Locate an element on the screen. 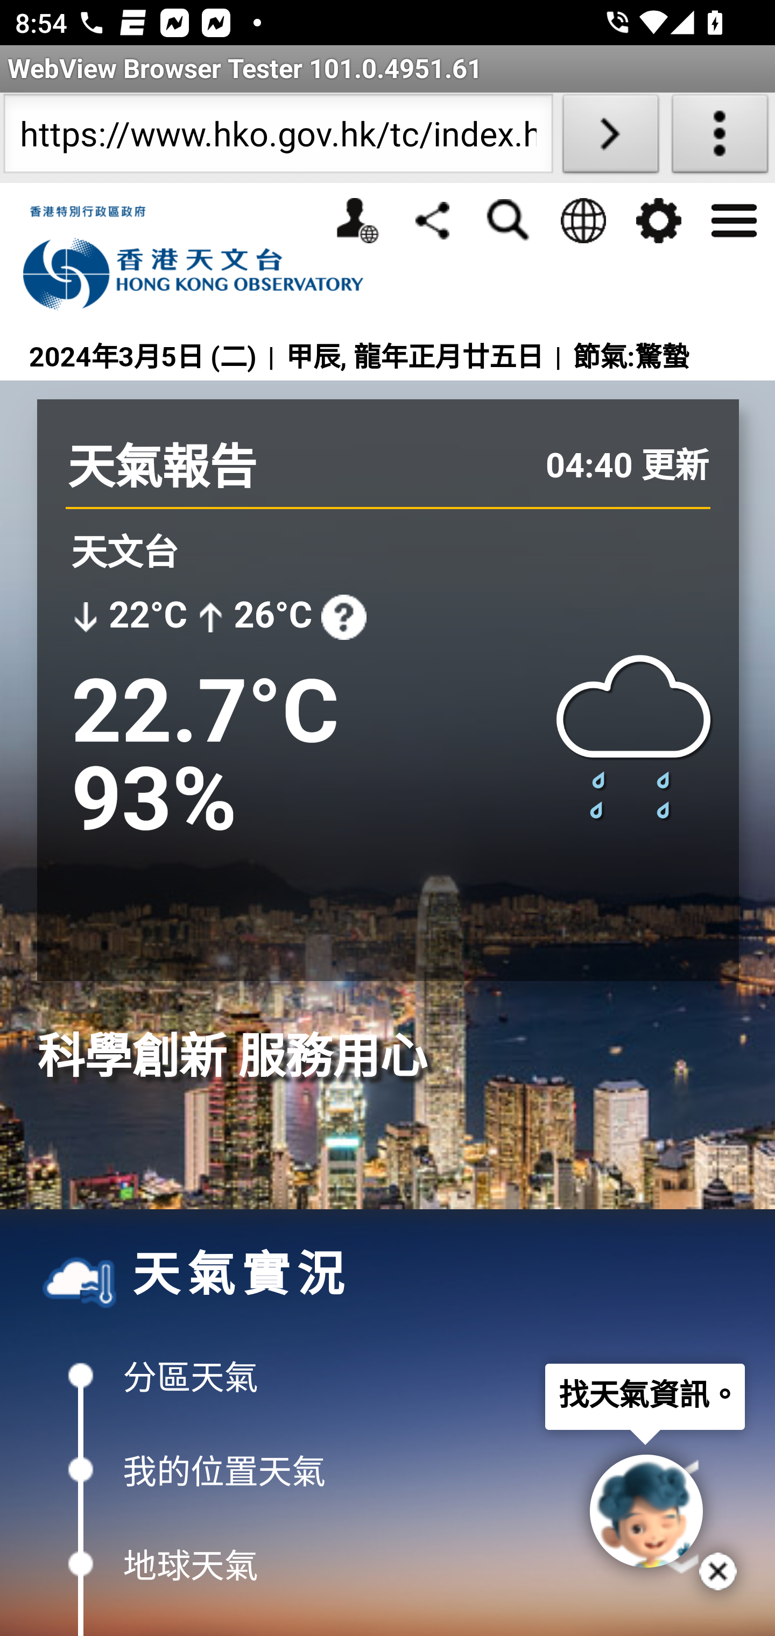 Image resolution: width=775 pixels, height=1636 pixels. 微雨 is located at coordinates (635, 734).